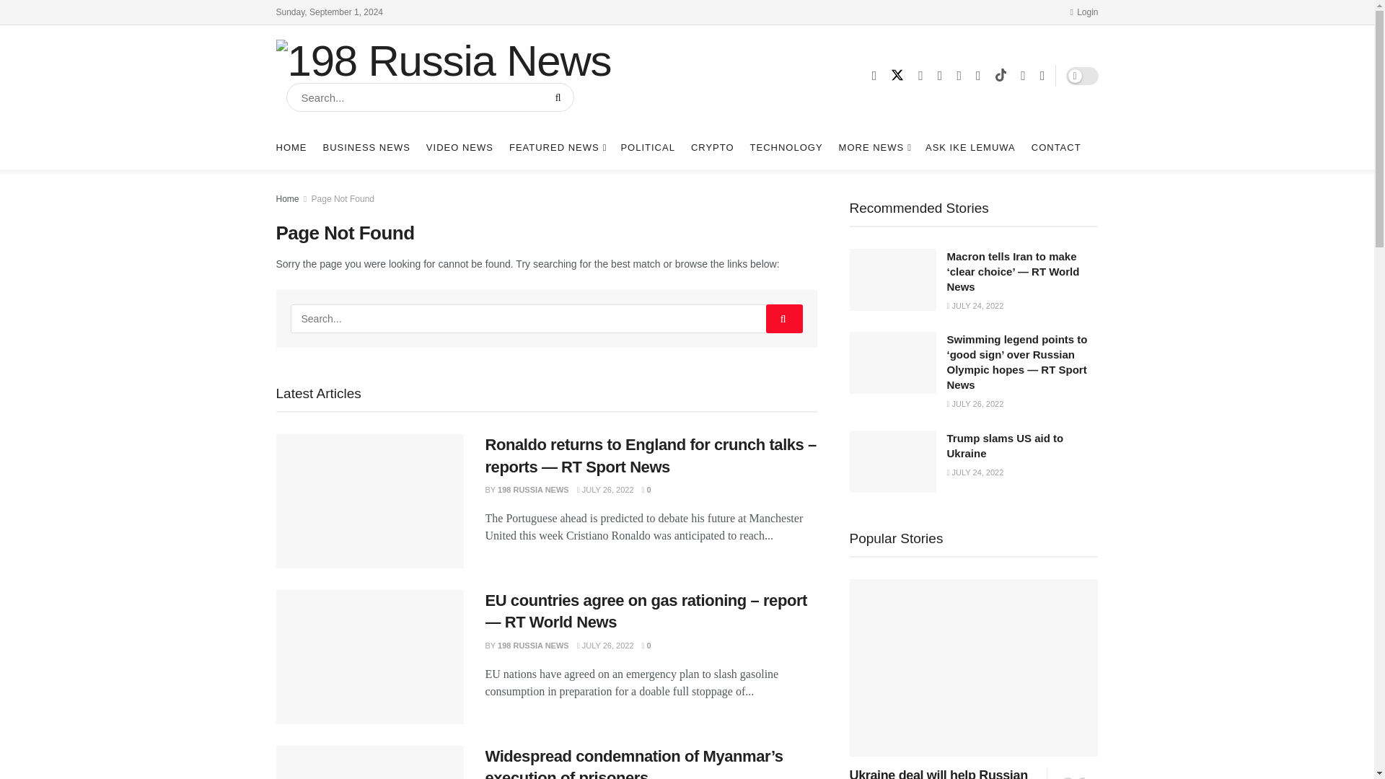  I want to click on Login, so click(1083, 12).